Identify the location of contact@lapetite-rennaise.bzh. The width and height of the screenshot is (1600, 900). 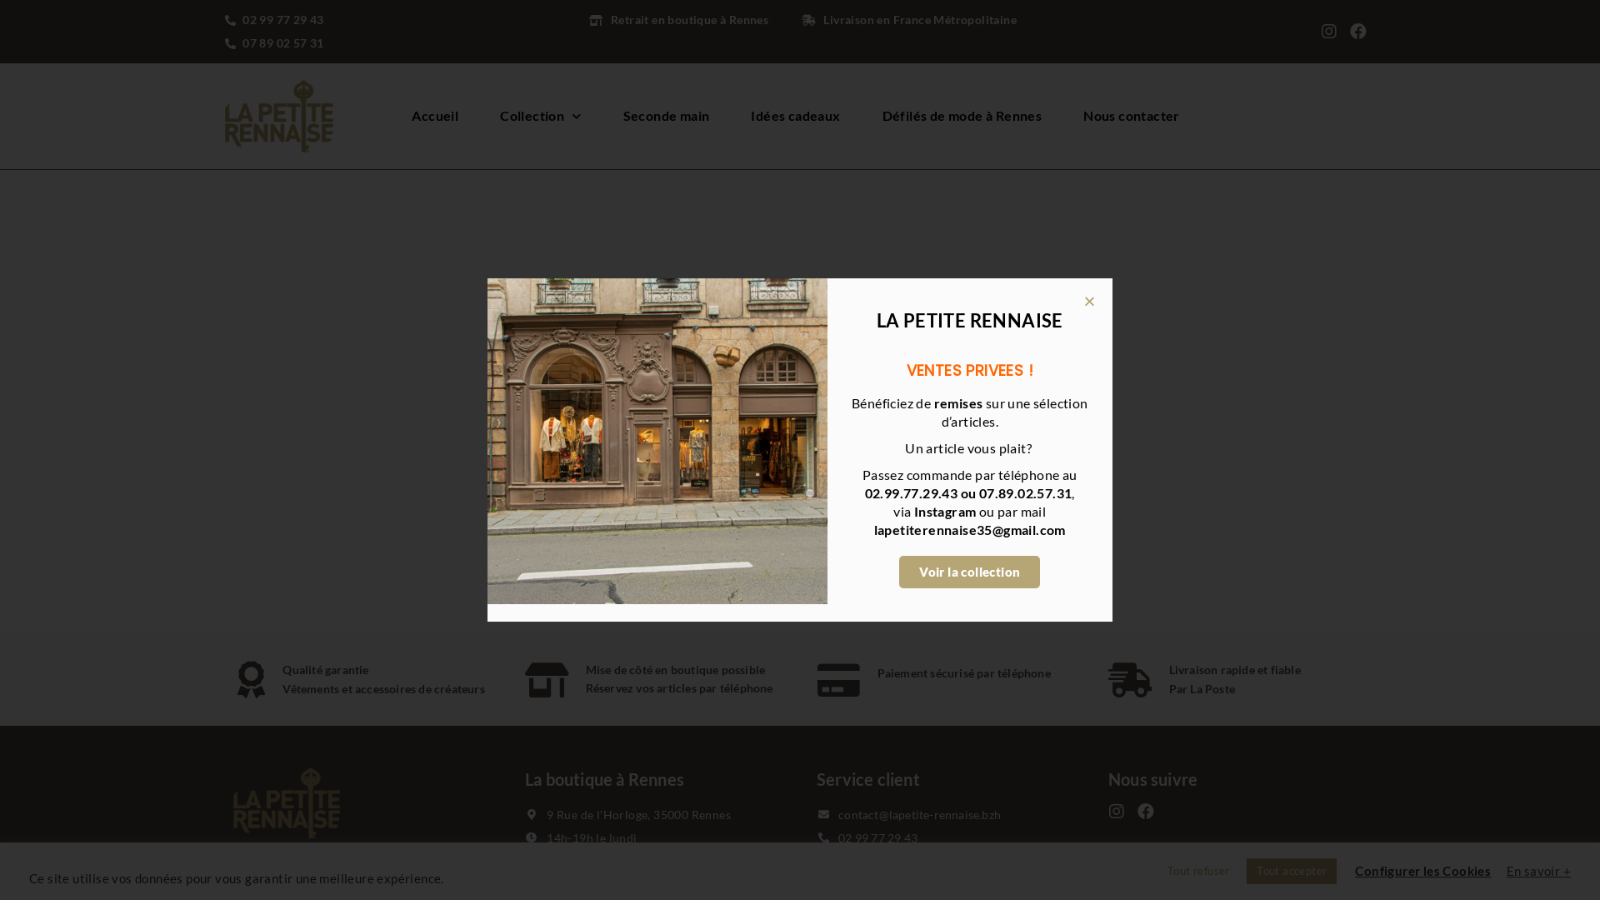
(945, 815).